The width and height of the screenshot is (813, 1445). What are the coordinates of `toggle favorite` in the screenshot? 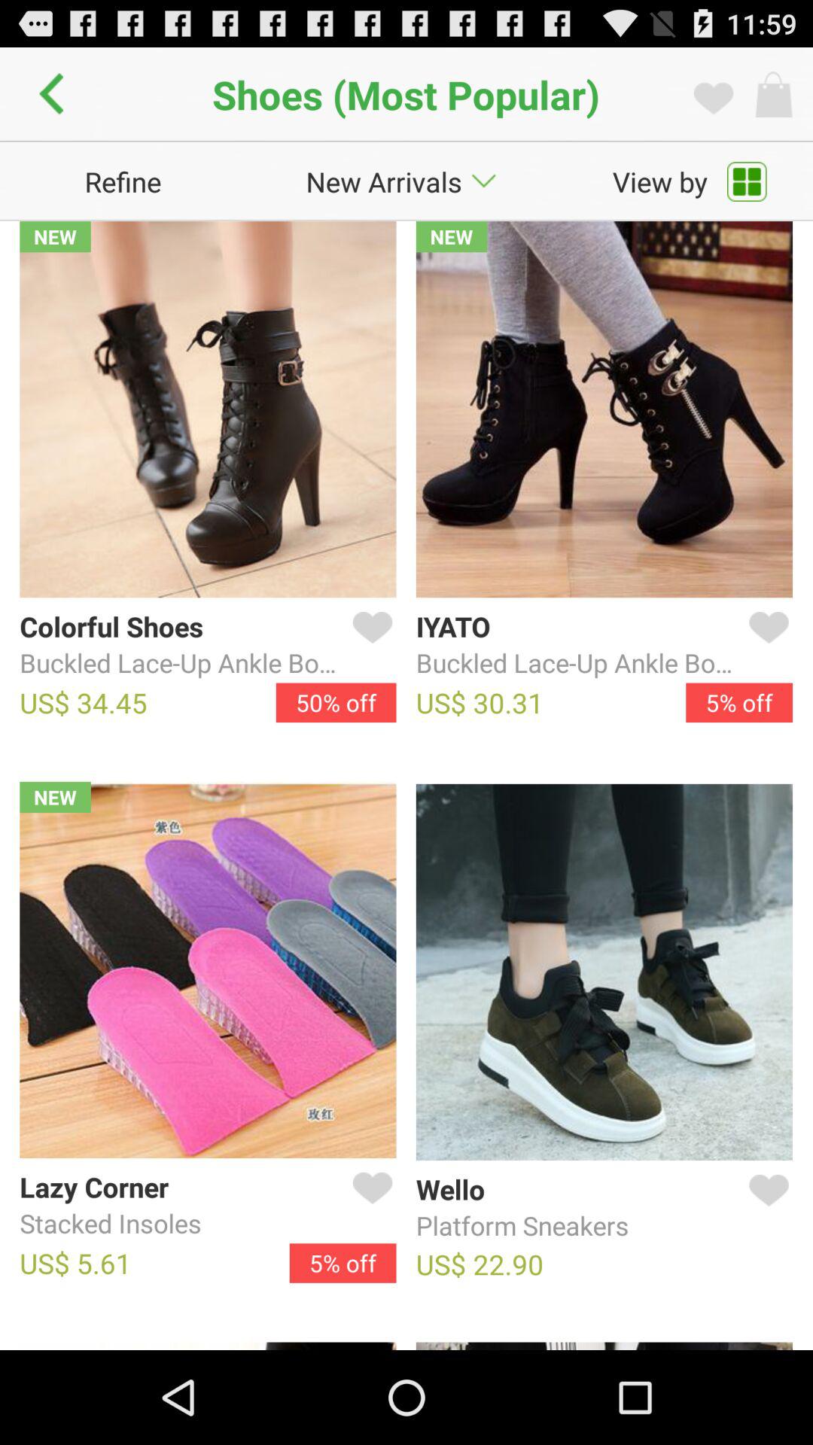 It's located at (369, 1206).